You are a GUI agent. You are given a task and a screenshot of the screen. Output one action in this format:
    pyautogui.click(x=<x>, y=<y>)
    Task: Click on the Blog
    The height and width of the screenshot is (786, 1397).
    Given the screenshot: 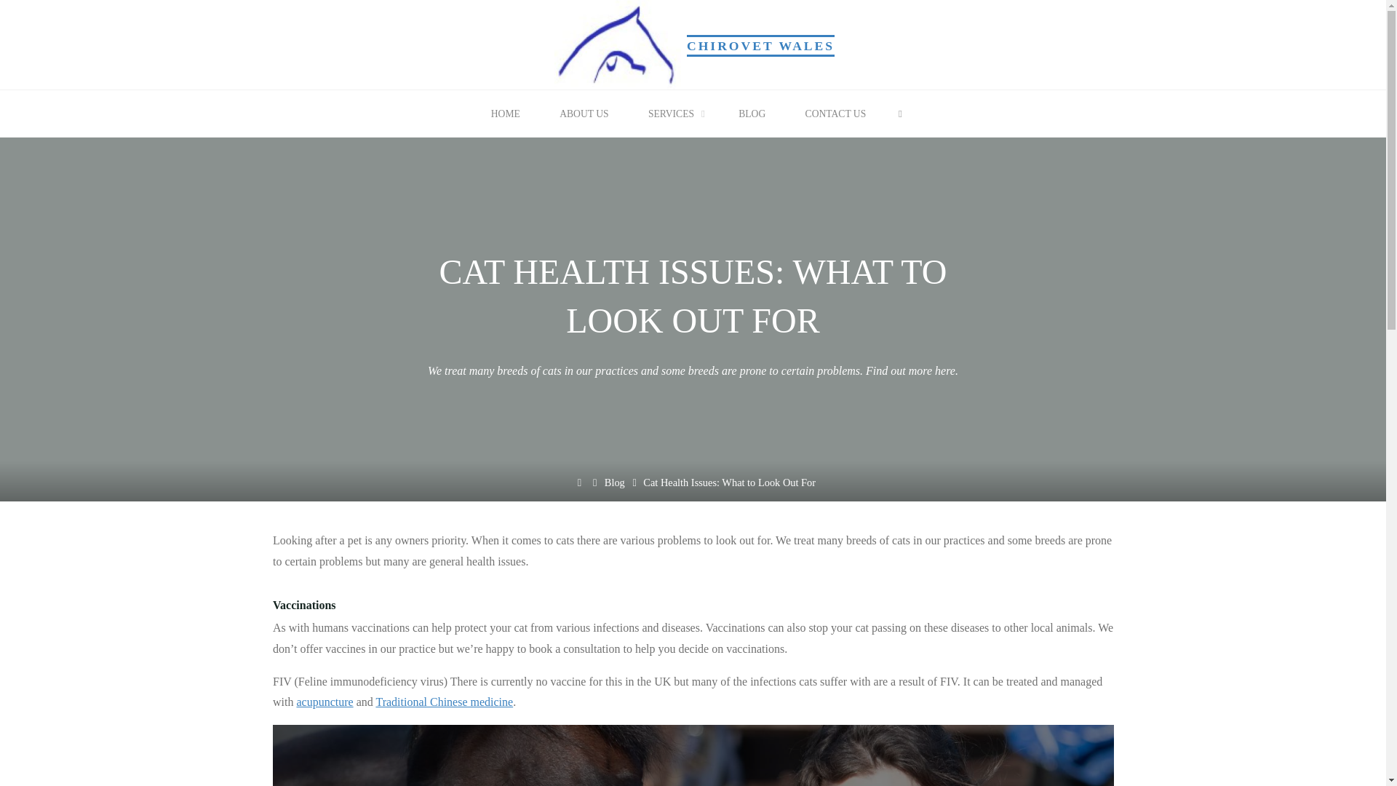 What is the action you would take?
    pyautogui.click(x=614, y=491)
    